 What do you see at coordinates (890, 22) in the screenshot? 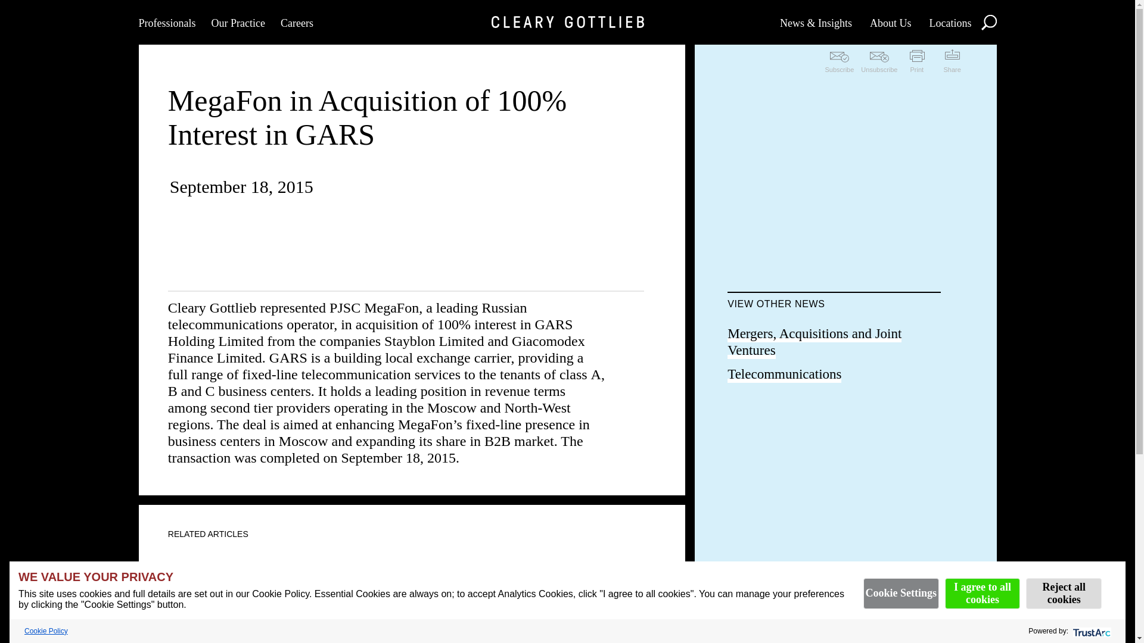
I see `About Us` at bounding box center [890, 22].